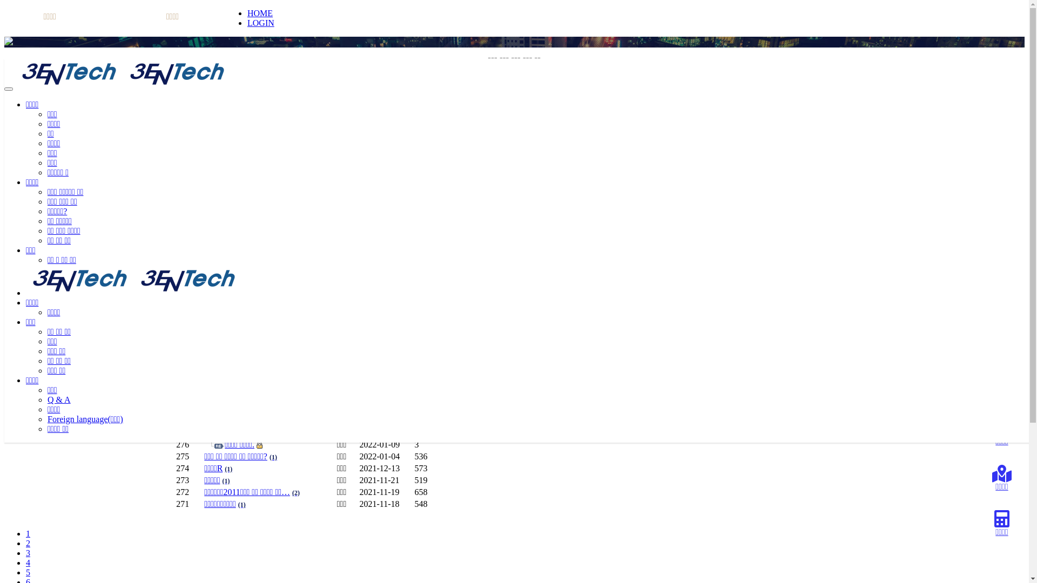 The height and width of the screenshot is (583, 1037). What do you see at coordinates (59, 399) in the screenshot?
I see `Q & A` at bounding box center [59, 399].